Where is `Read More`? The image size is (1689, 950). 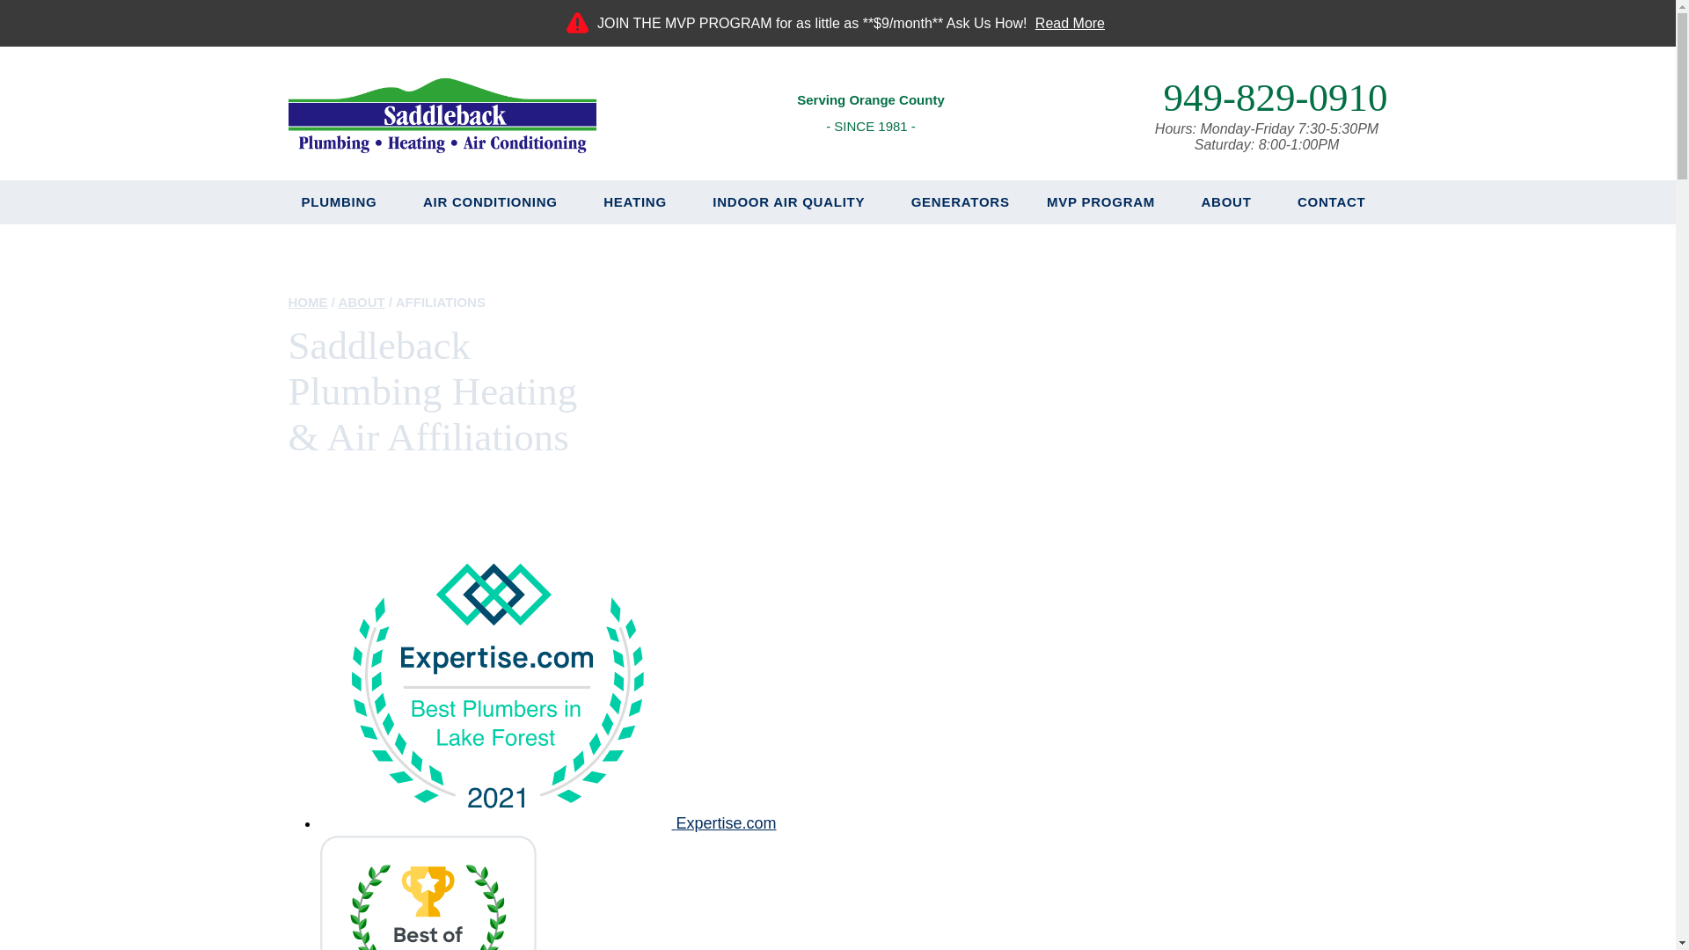
Read More is located at coordinates (1070, 23).